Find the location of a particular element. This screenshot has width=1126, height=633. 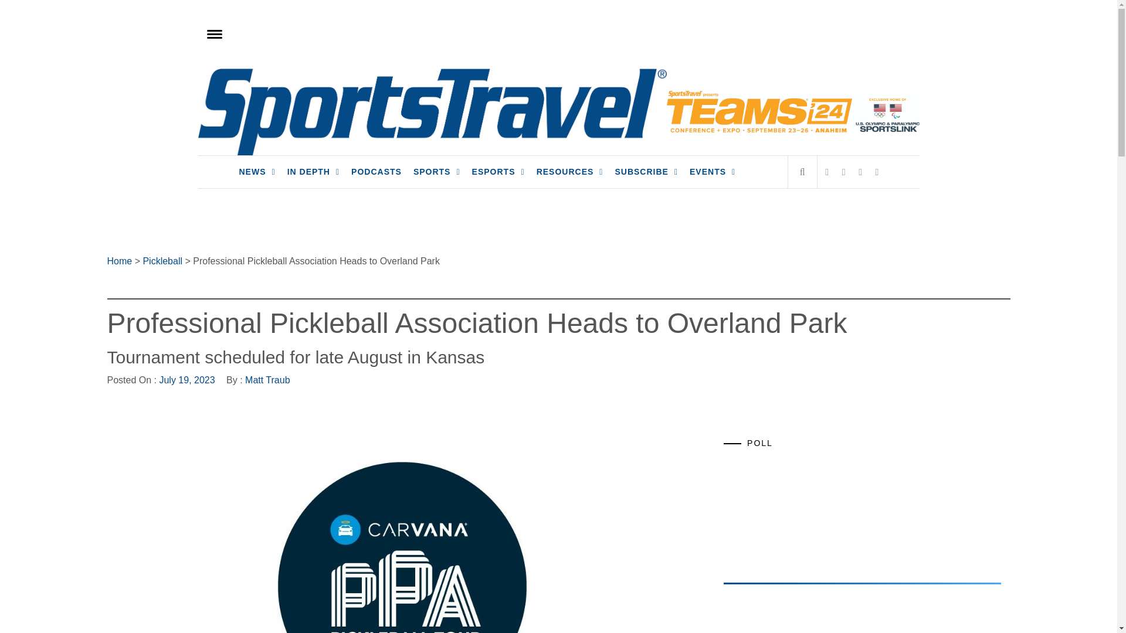

Interaction questions is located at coordinates (862, 511).